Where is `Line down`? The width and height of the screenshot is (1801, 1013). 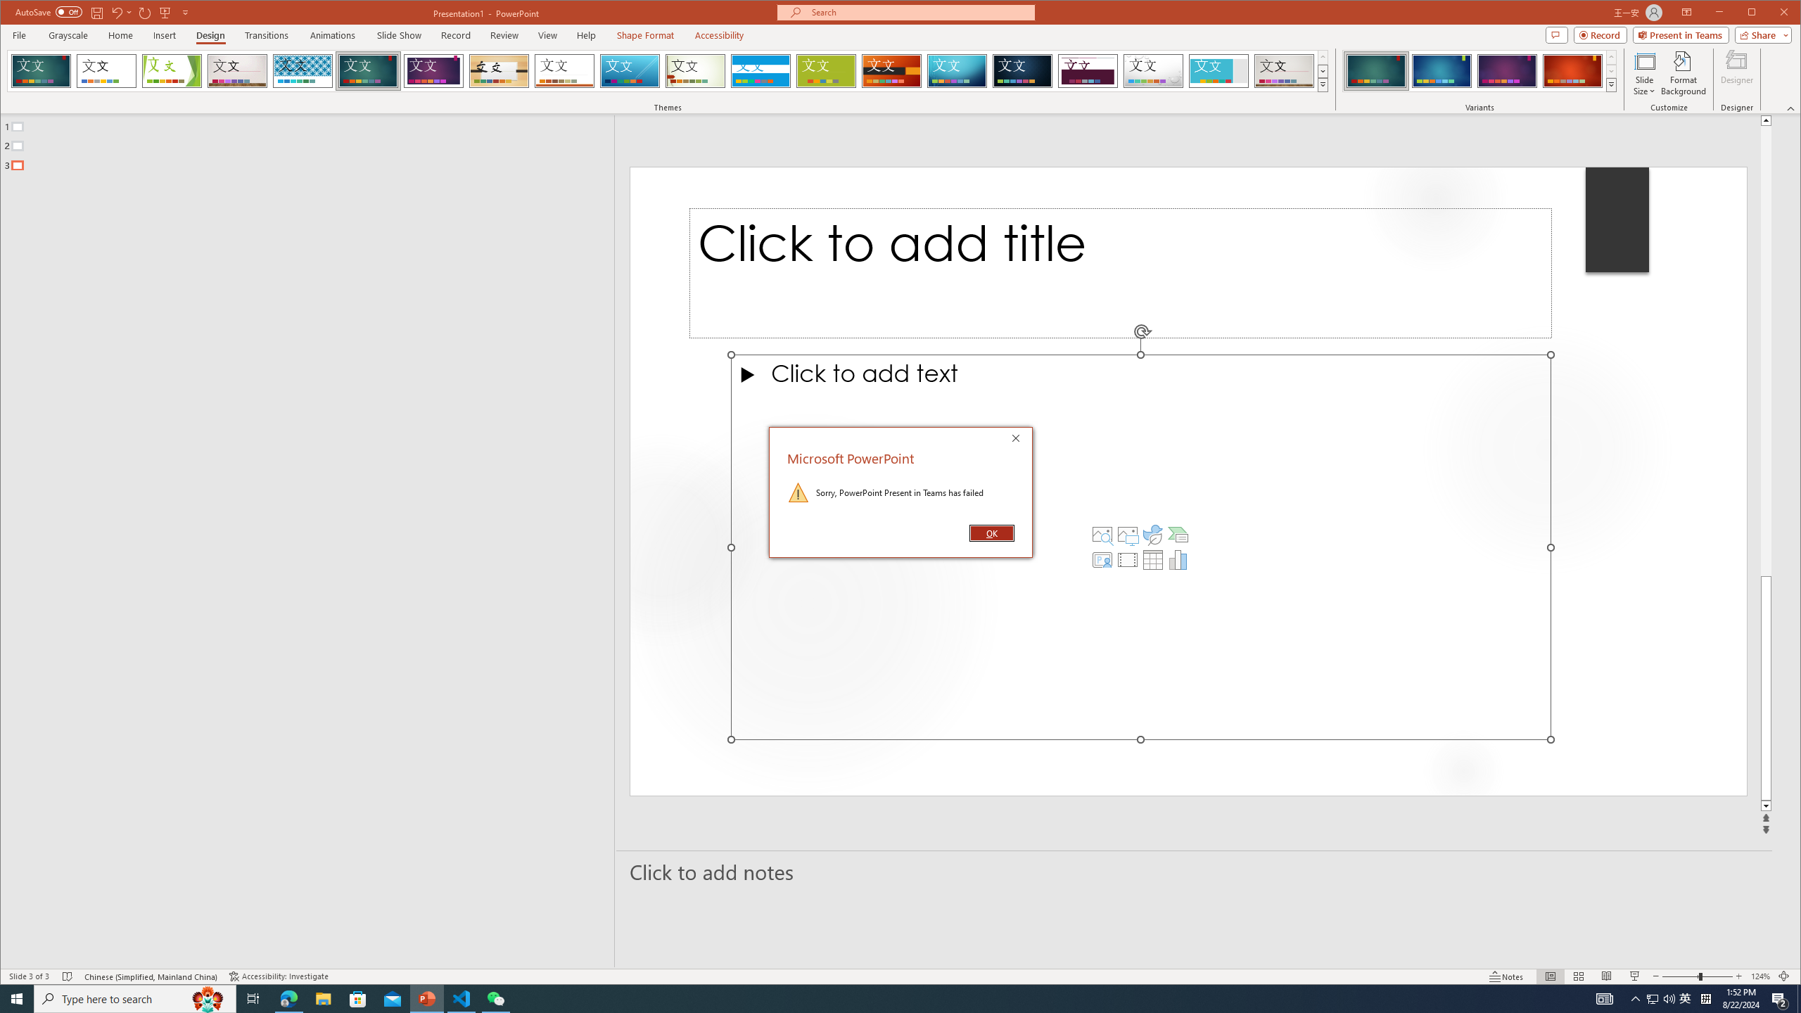
Line down is located at coordinates (1766, 806).